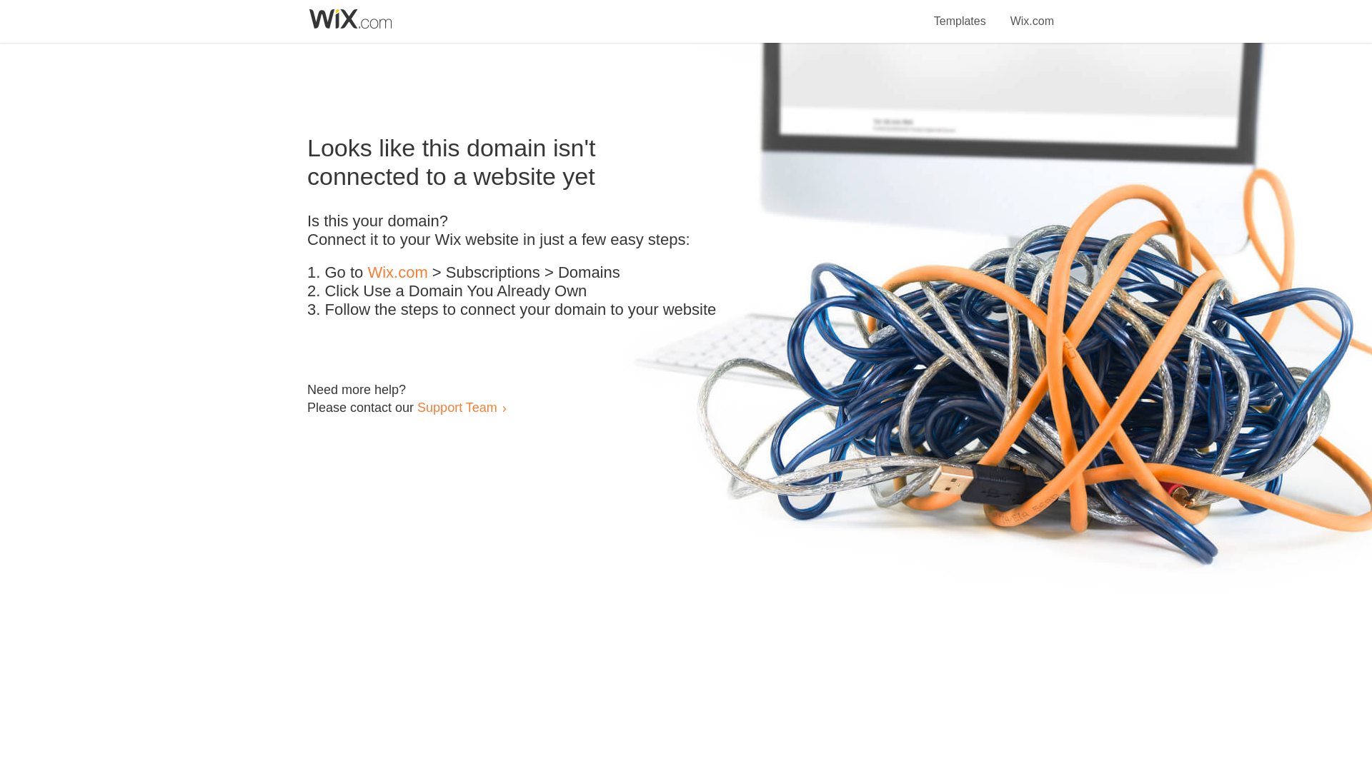 Image resolution: width=1372 pixels, height=771 pixels. What do you see at coordinates (457, 407) in the screenshot?
I see `Support Team` at bounding box center [457, 407].